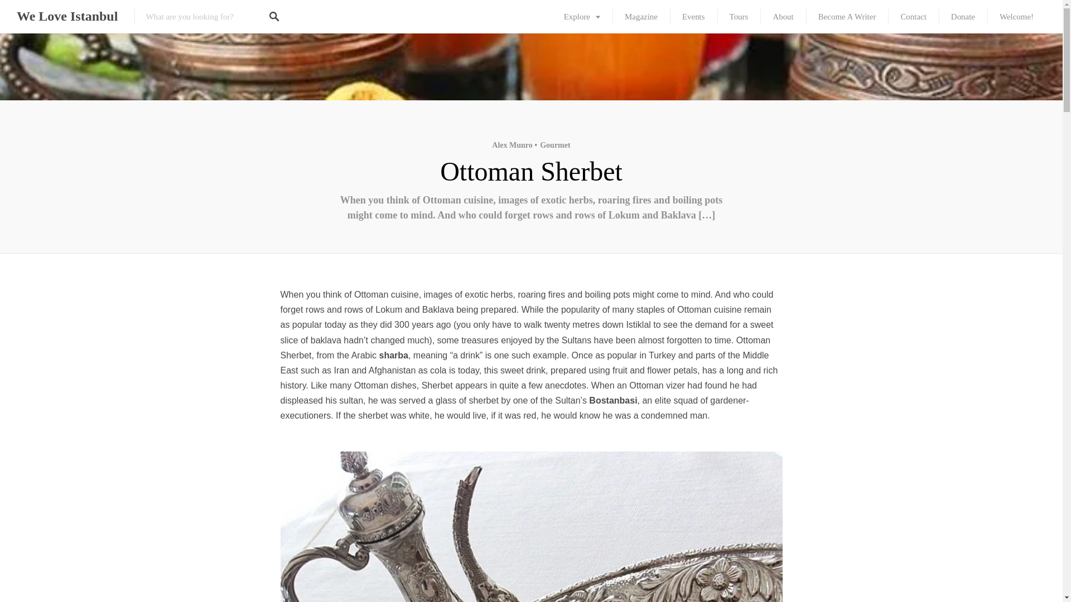 The image size is (1071, 602). What do you see at coordinates (512, 145) in the screenshot?
I see `Posts by Alex Munro` at bounding box center [512, 145].